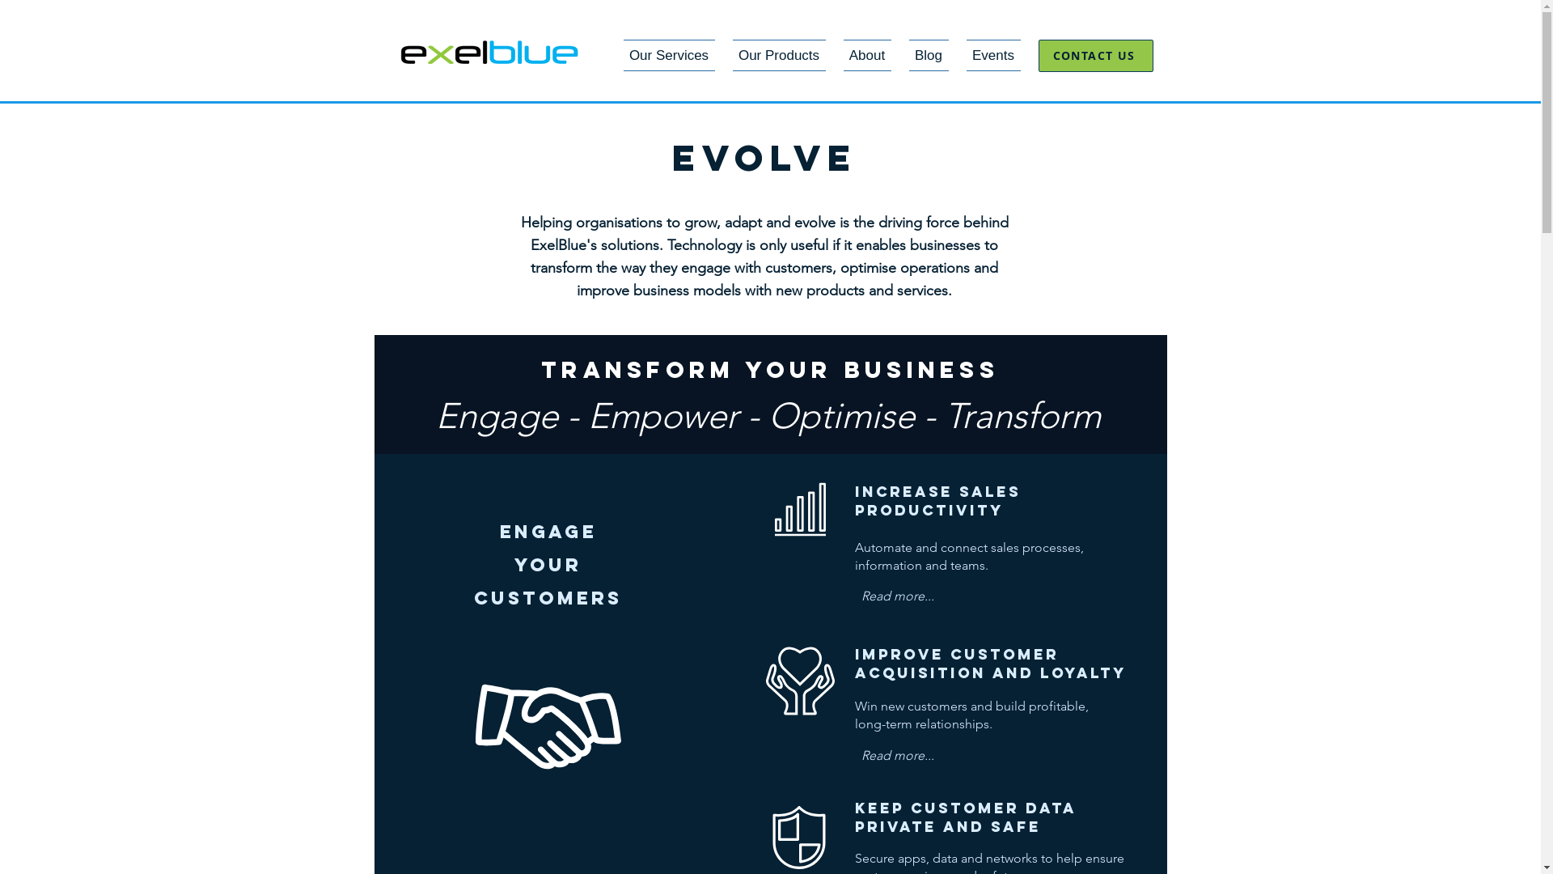 This screenshot has height=874, width=1553. I want to click on Read more..., so click(897, 756).